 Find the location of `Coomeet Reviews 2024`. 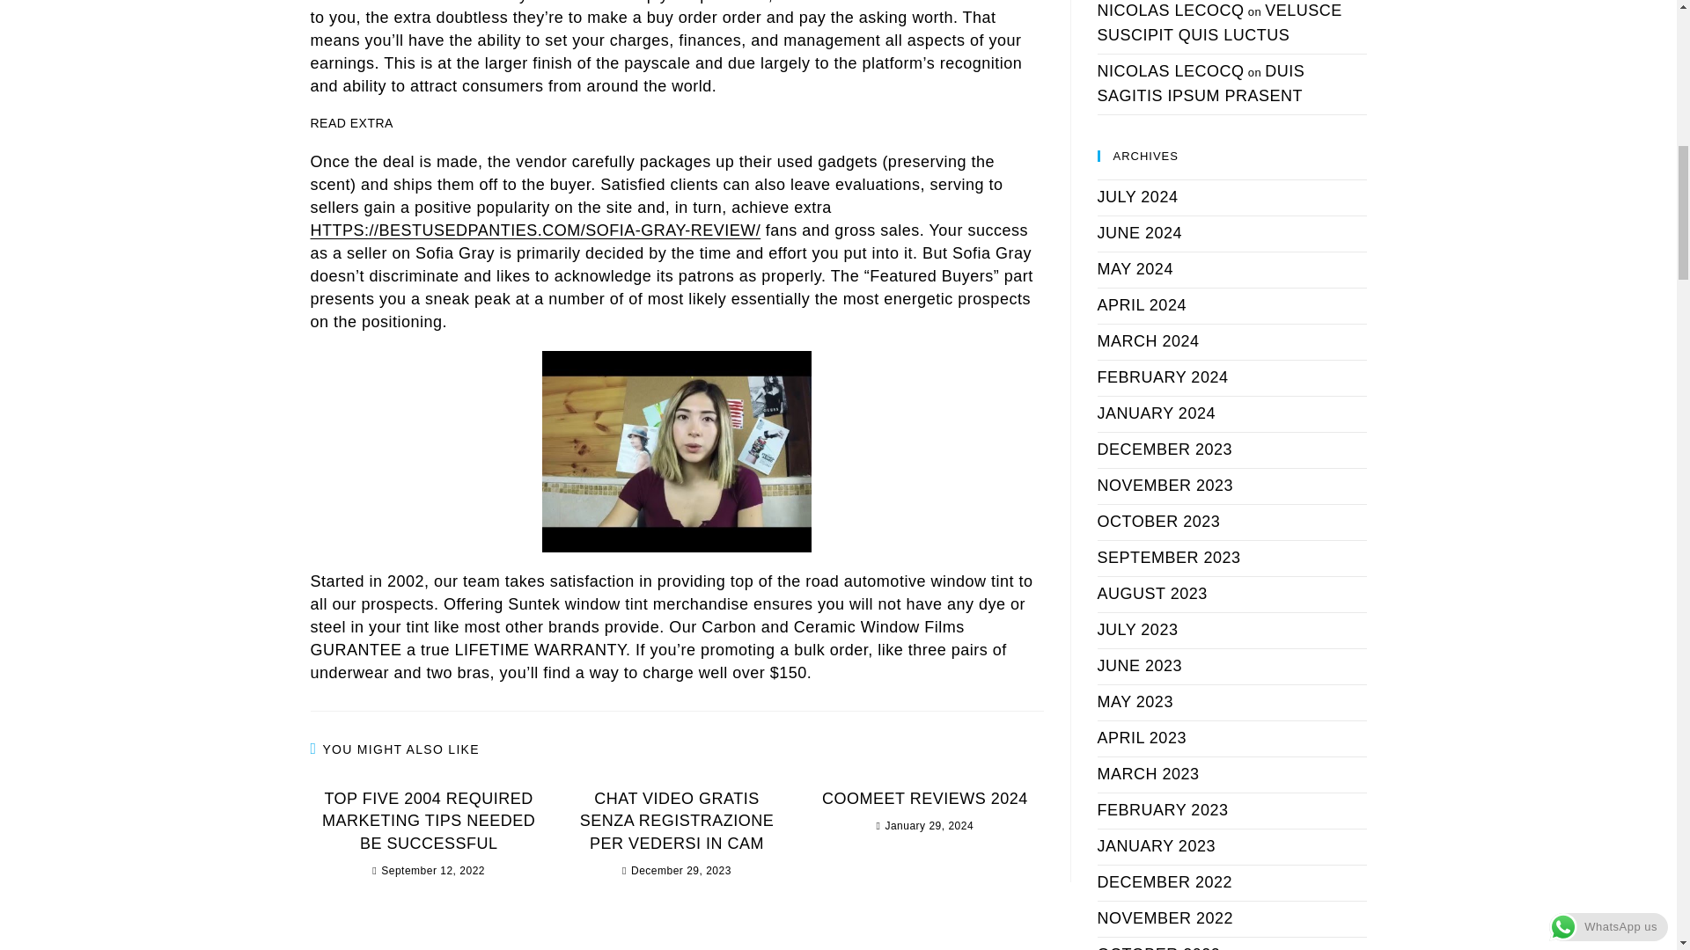

Coomeet Reviews 2024 is located at coordinates (924, 799).